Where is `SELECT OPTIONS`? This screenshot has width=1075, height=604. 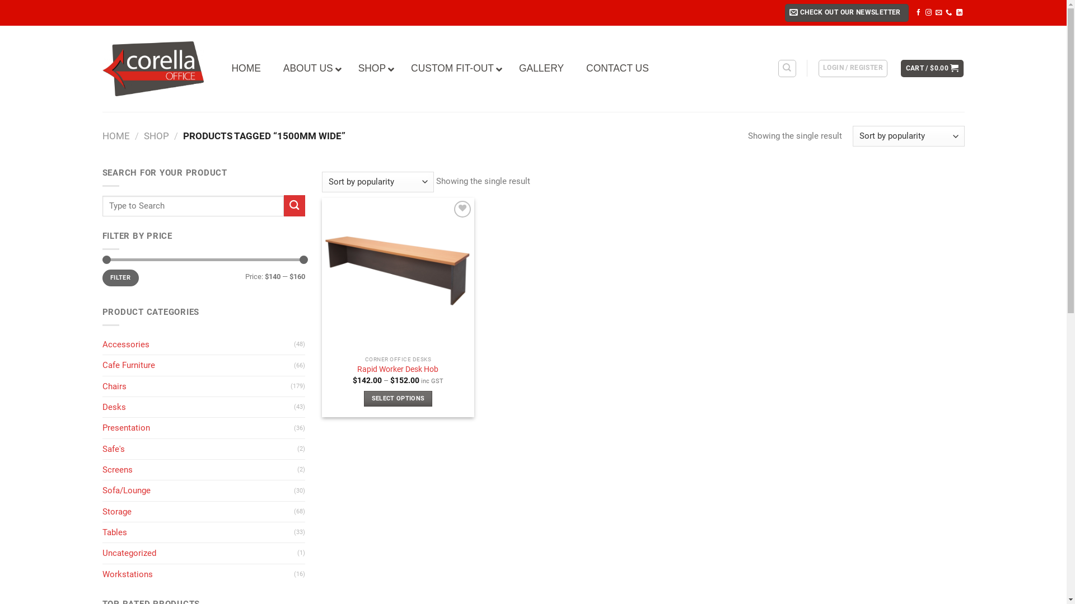 SELECT OPTIONS is located at coordinates (399, 399).